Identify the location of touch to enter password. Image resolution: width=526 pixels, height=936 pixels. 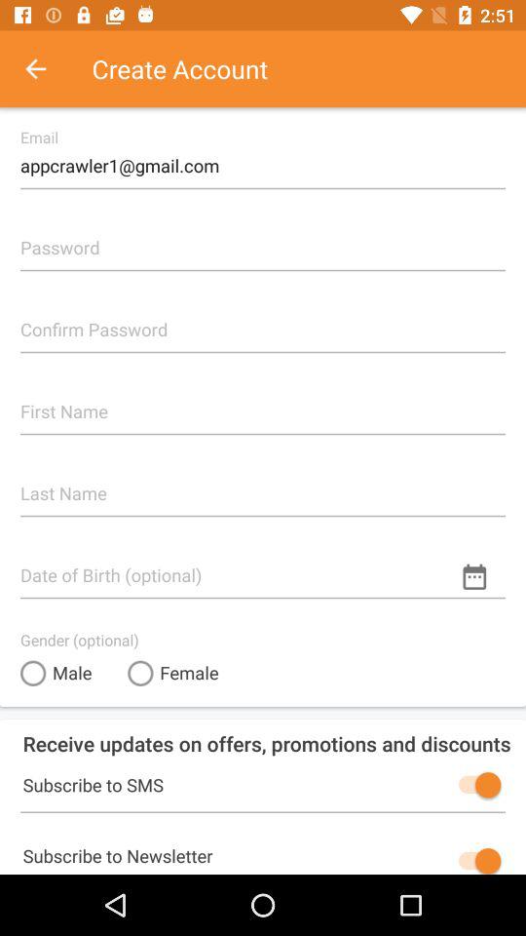
(263, 240).